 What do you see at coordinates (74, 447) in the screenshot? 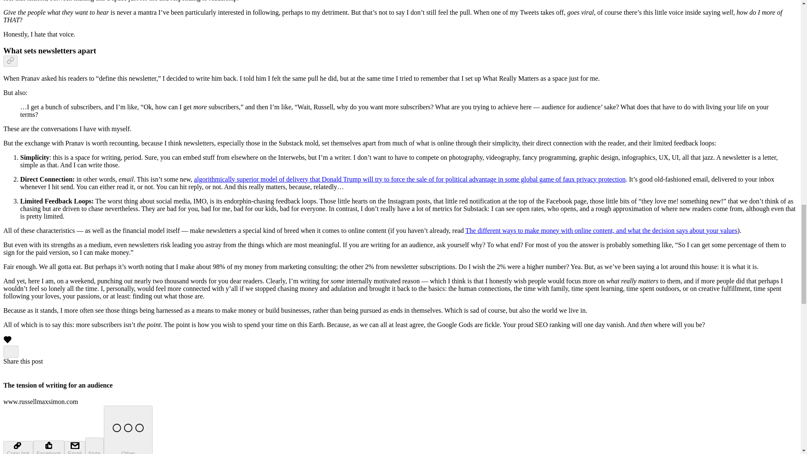
I see `Email` at bounding box center [74, 447].